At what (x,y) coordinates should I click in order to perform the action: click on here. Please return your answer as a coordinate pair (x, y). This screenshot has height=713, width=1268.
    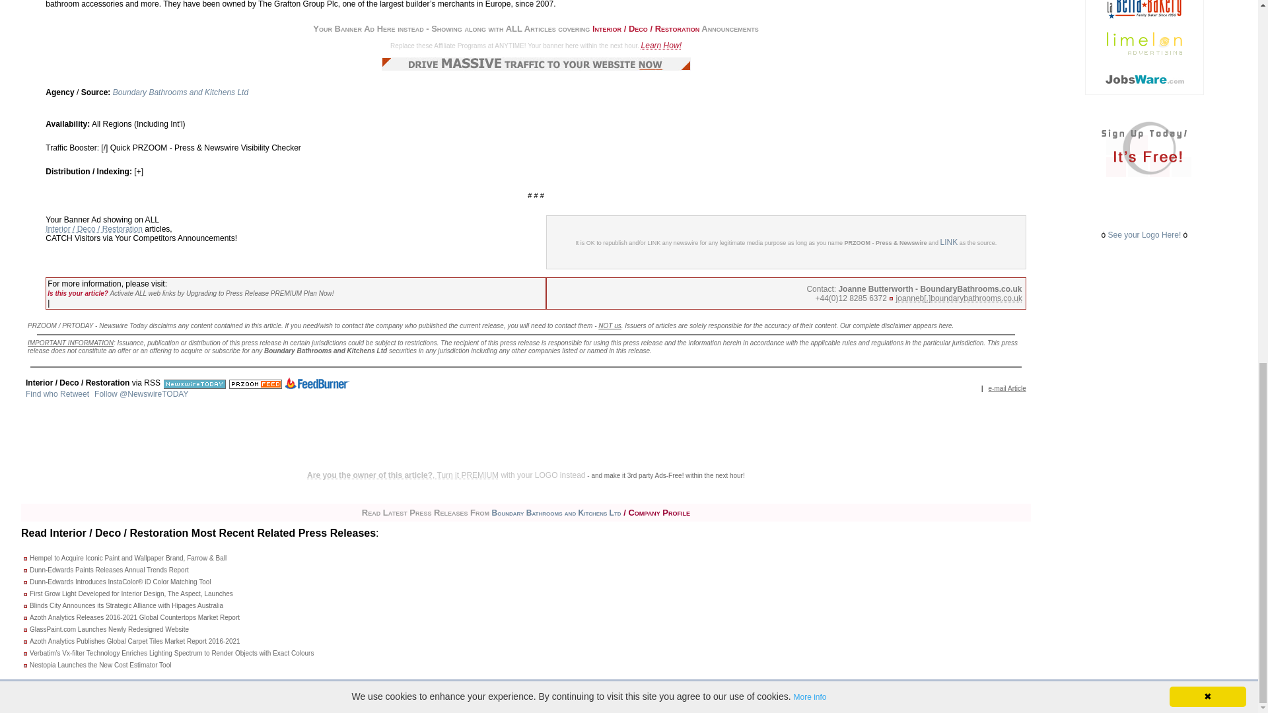
    Looking at the image, I should click on (946, 325).